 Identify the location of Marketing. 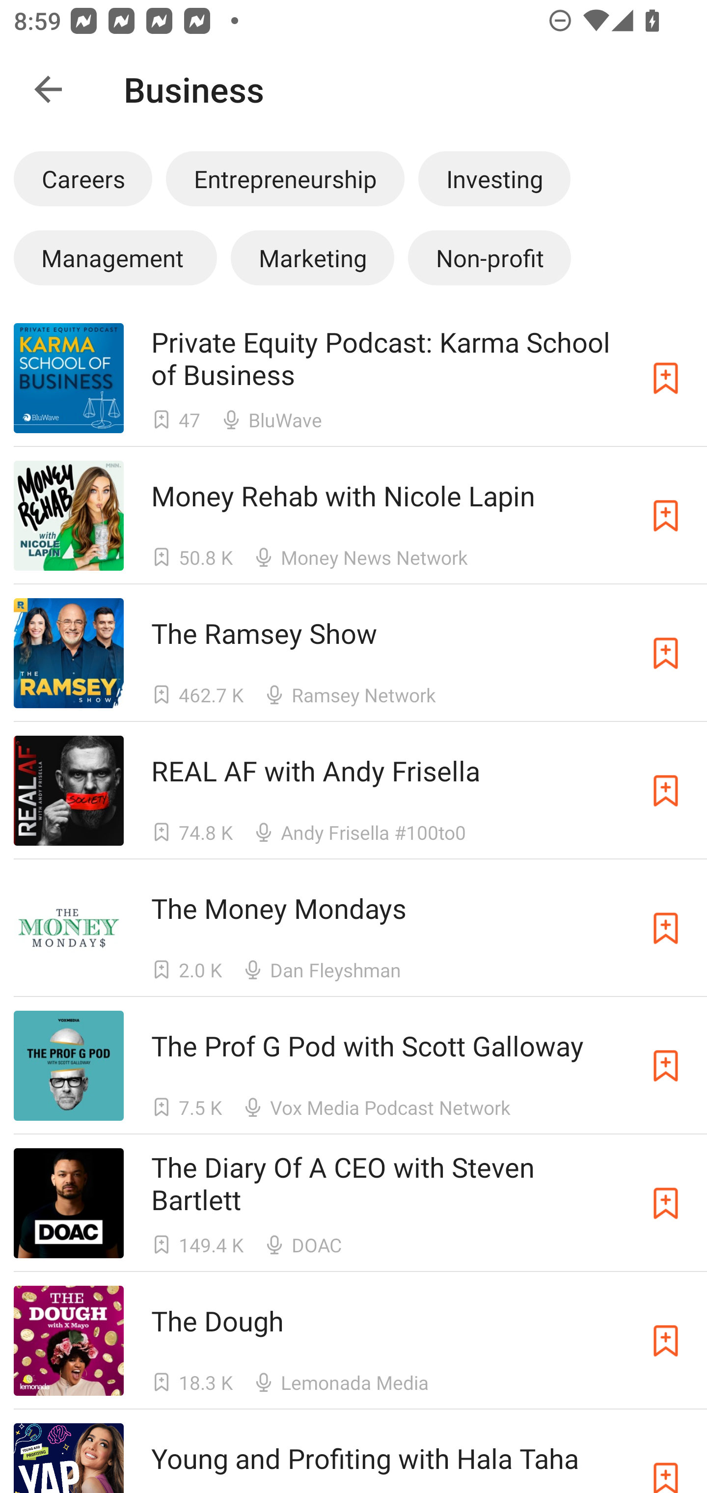
(312, 257).